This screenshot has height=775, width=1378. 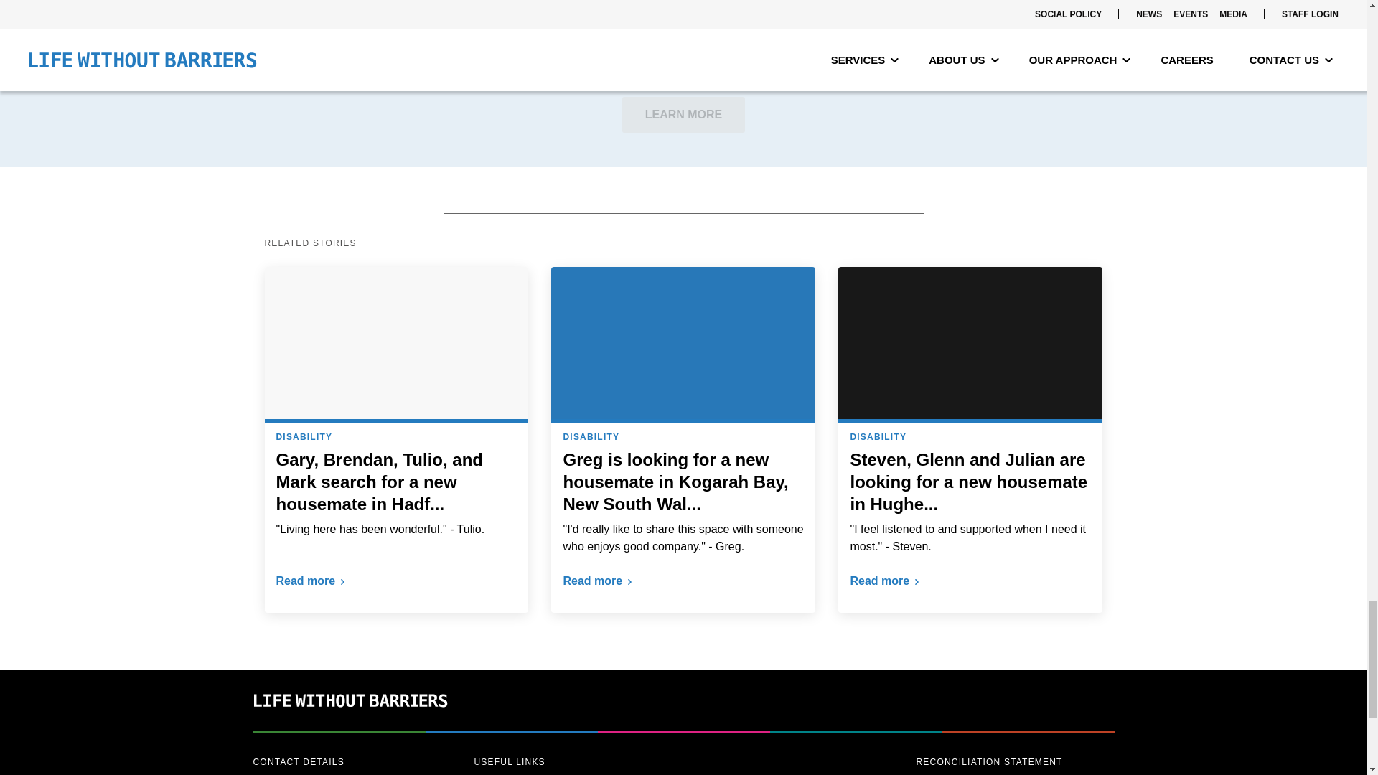 What do you see at coordinates (305, 772) in the screenshot?
I see `1800 935 483` at bounding box center [305, 772].